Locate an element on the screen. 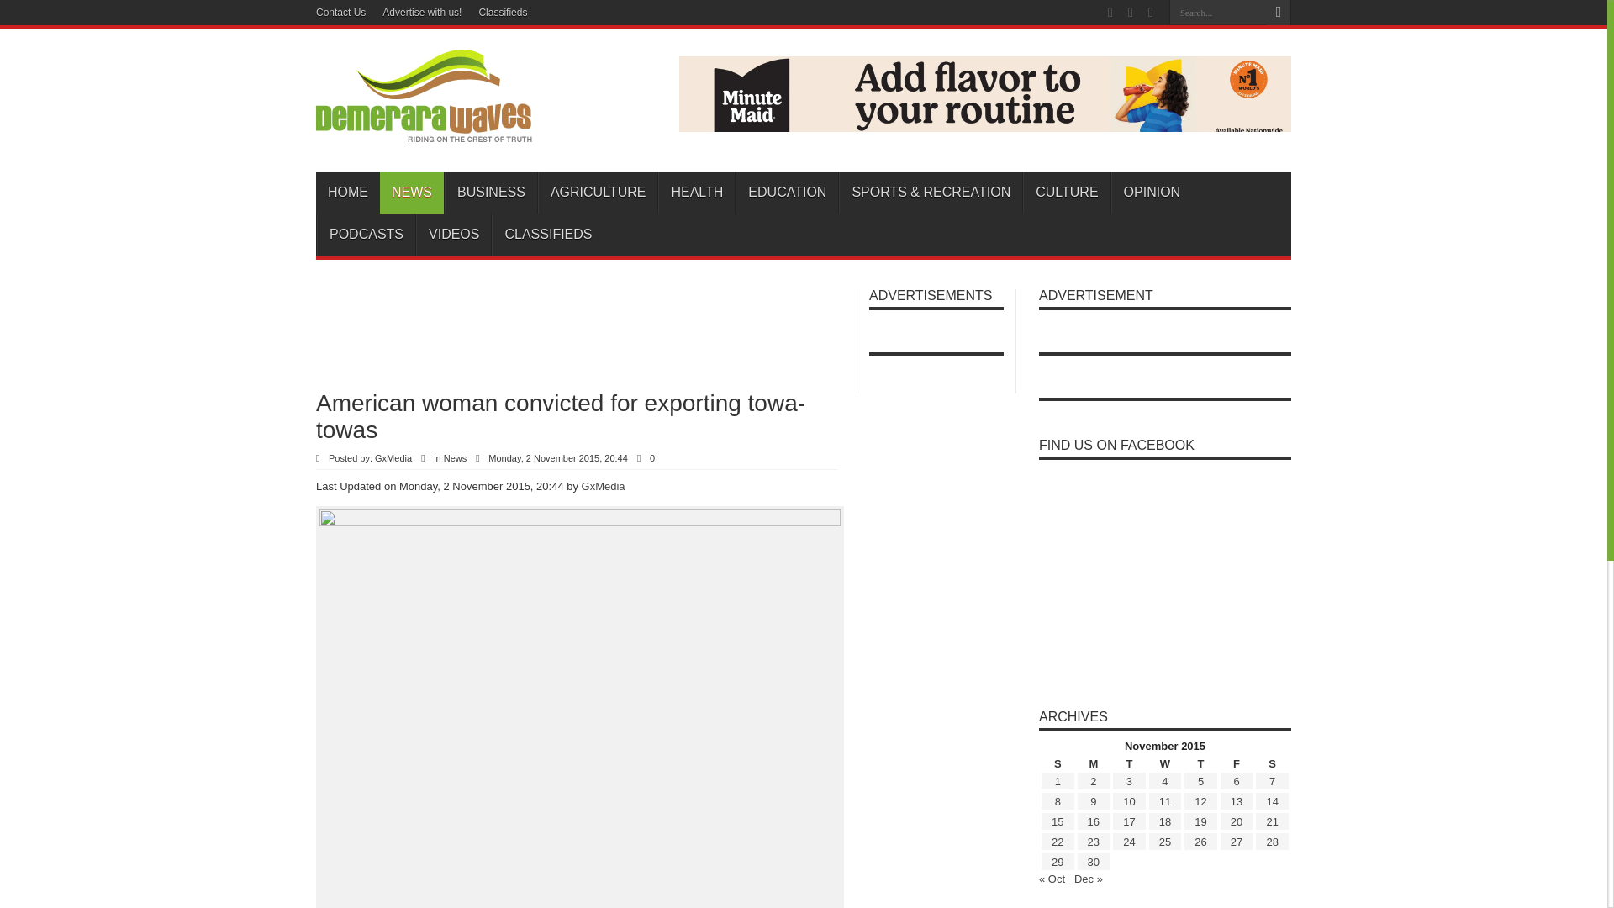  HEALTH is located at coordinates (696, 192).